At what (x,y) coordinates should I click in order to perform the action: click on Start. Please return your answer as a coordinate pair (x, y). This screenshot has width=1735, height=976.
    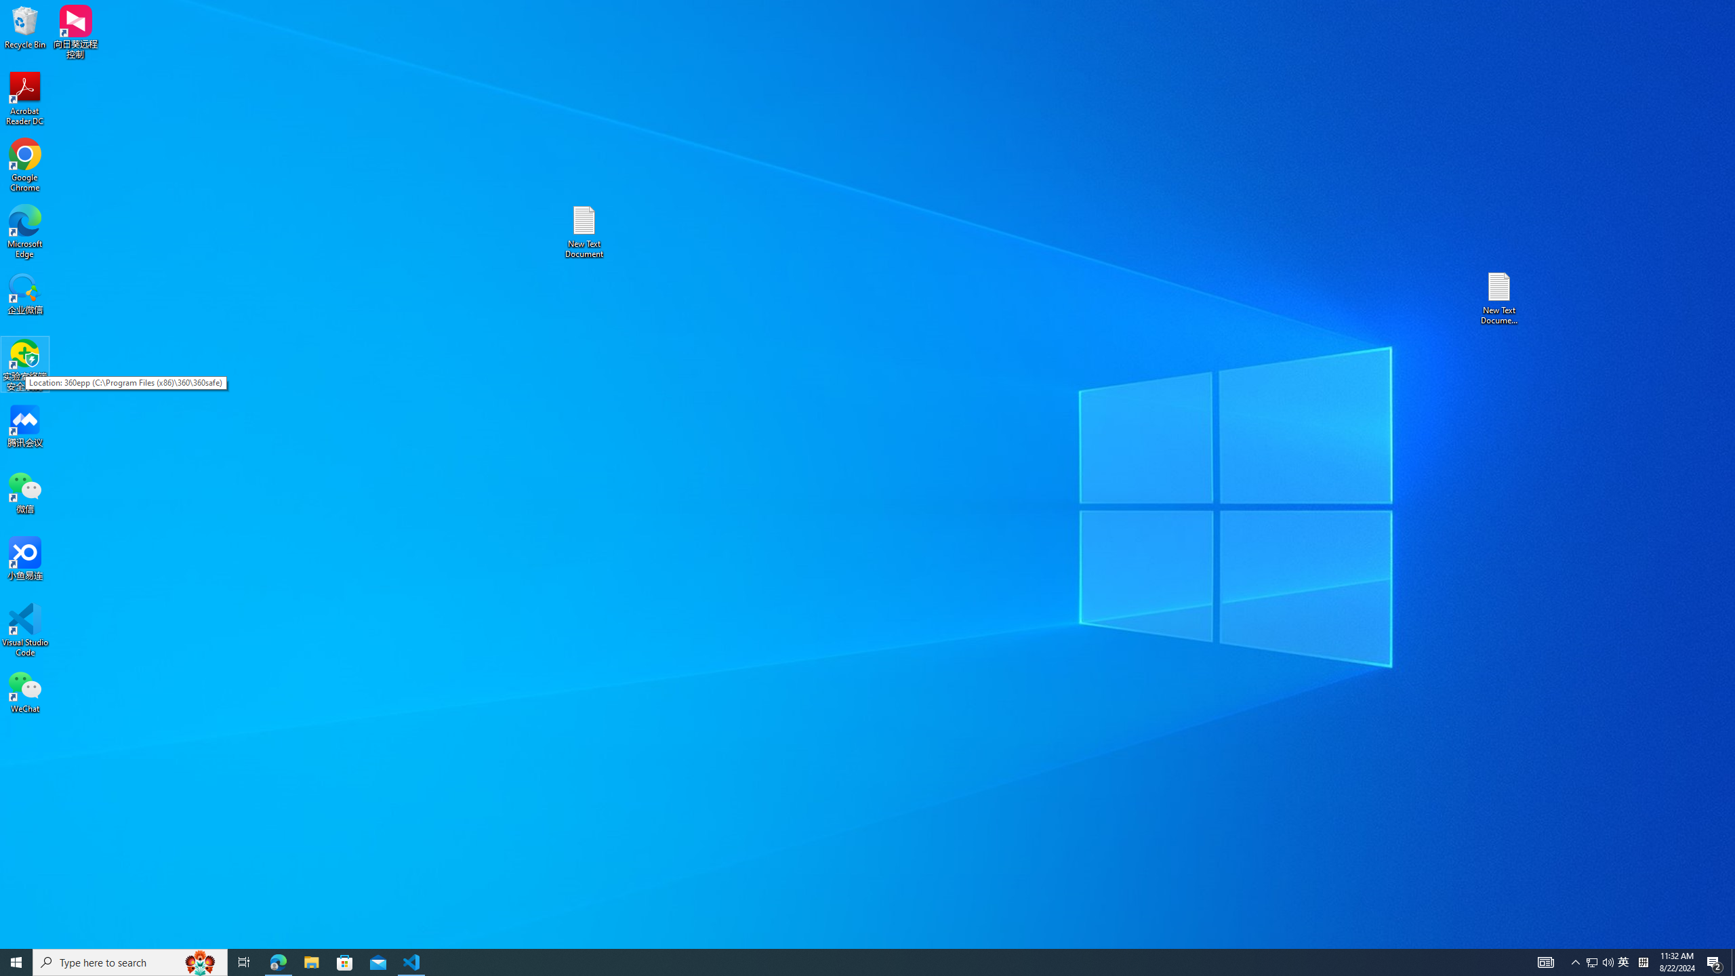
    Looking at the image, I should click on (1591, 962).